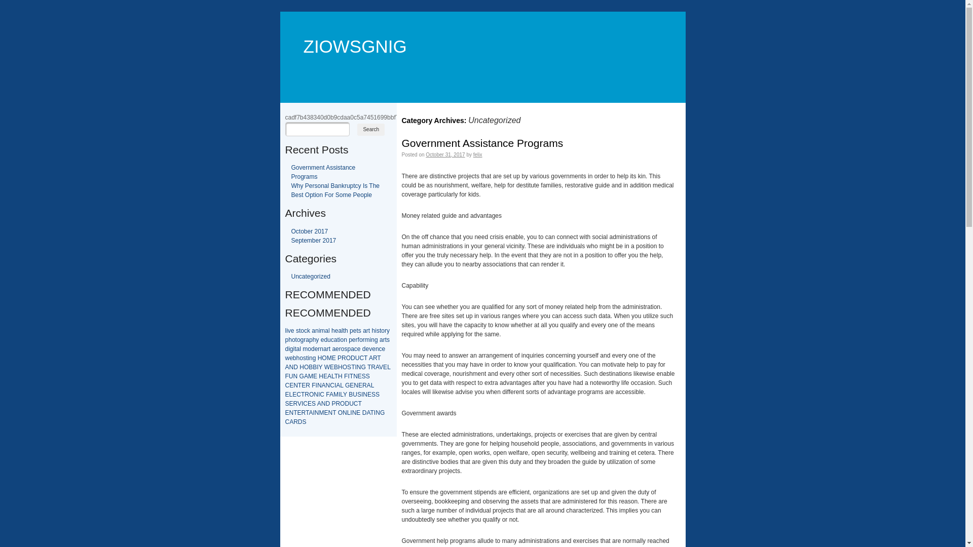 This screenshot has height=547, width=973. Describe the element at coordinates (372, 413) in the screenshot. I see `T` at that location.